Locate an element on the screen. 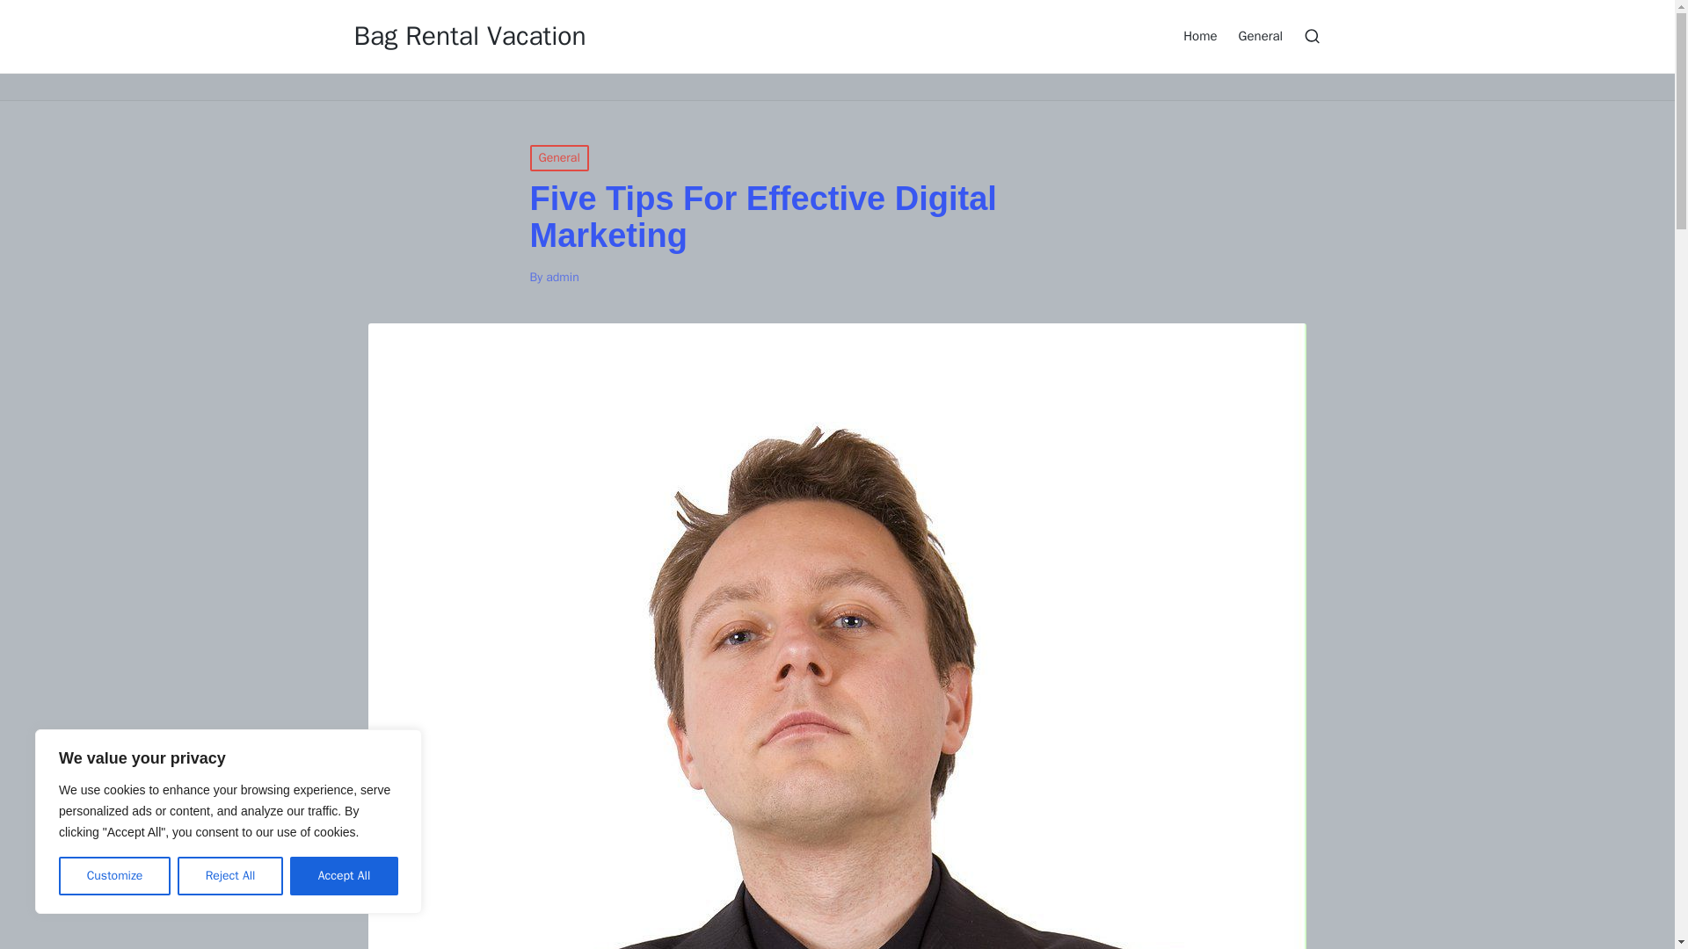  Customize is located at coordinates (114, 876).